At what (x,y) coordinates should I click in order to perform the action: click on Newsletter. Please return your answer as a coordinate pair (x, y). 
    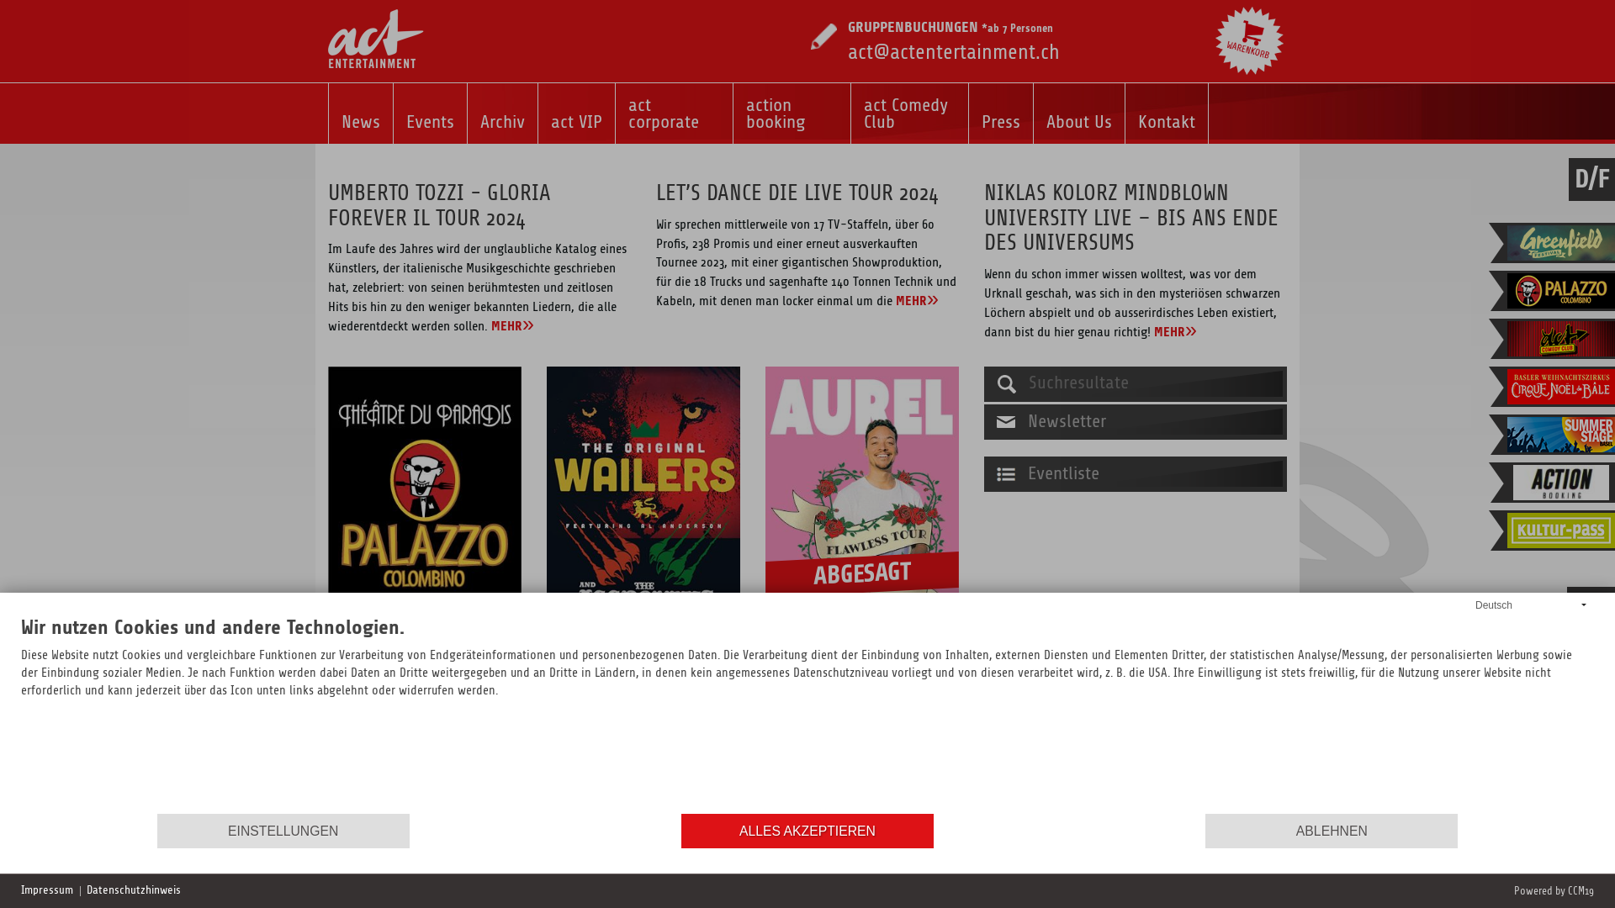
    Looking at the image, I should click on (1136, 422).